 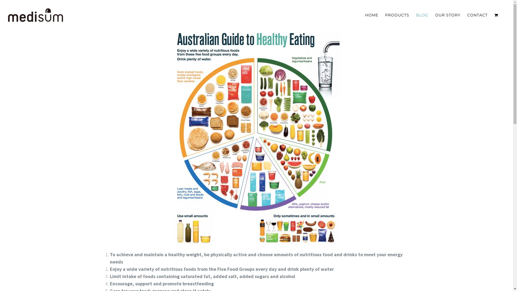 What do you see at coordinates (422, 15) in the screenshot?
I see `BLOG` at bounding box center [422, 15].